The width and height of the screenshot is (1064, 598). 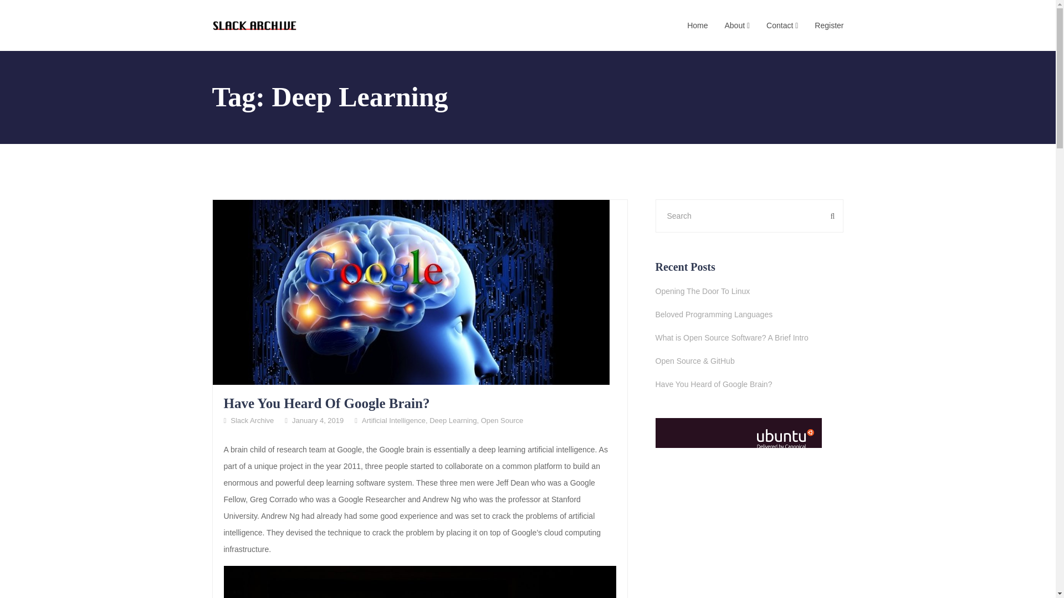 I want to click on Home, so click(x=697, y=25).